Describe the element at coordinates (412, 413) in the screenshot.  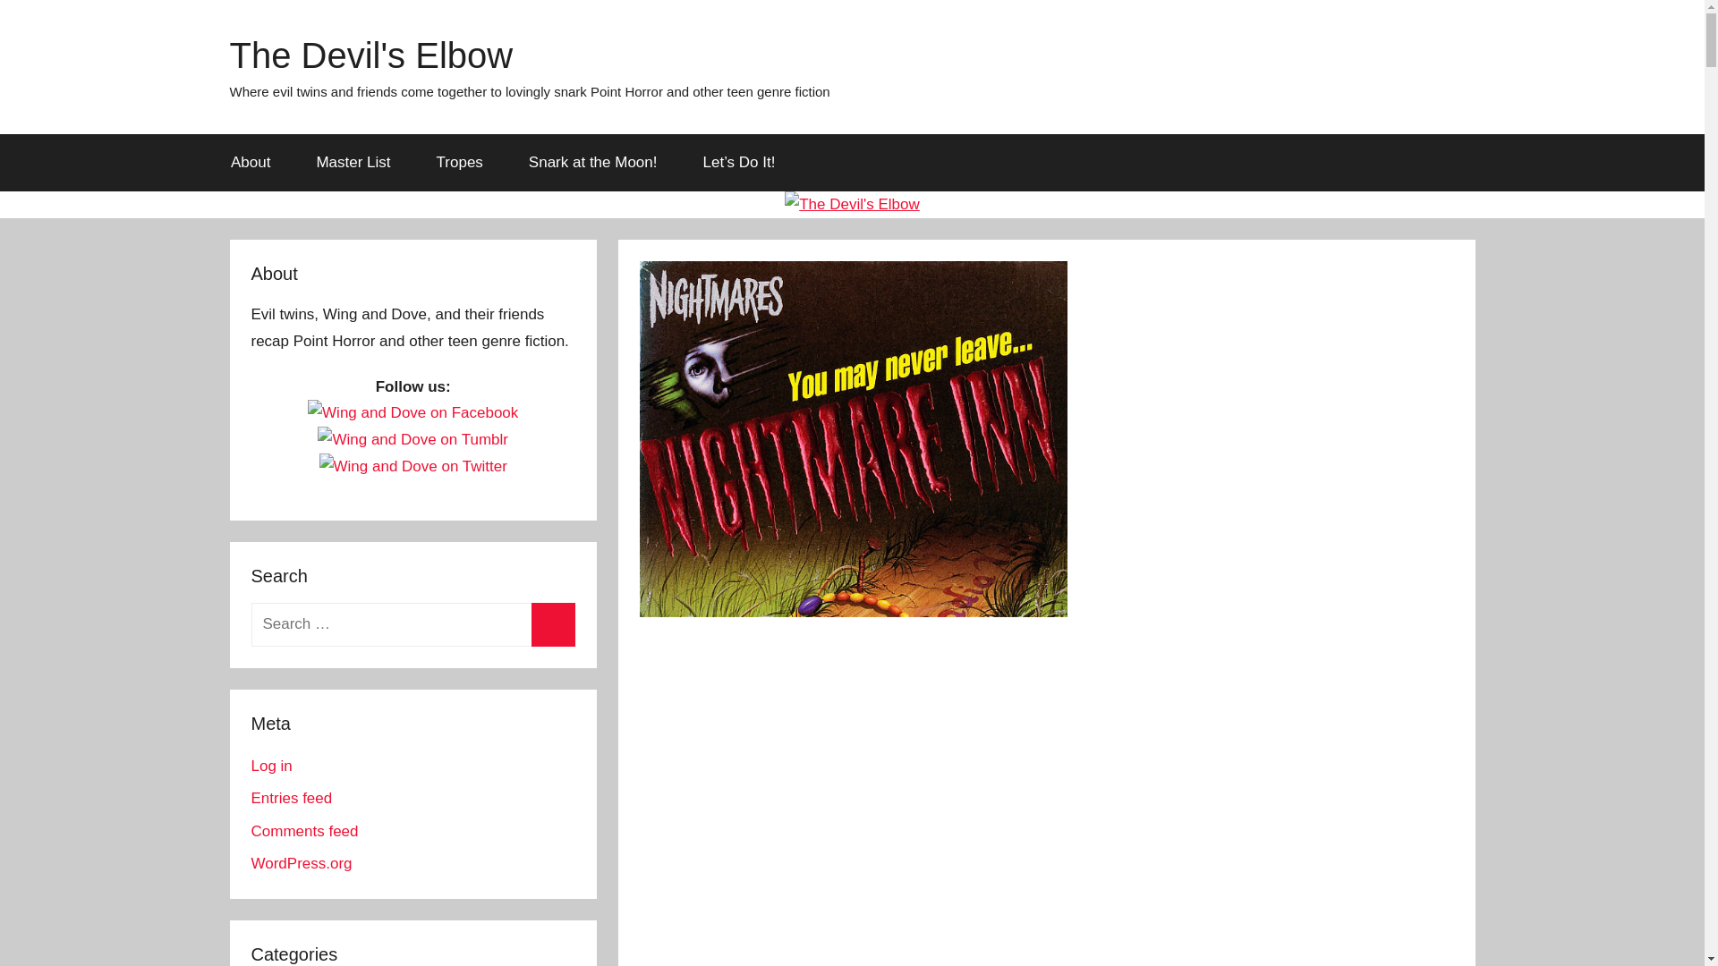
I see `Wing and Dove on Facebook` at that location.